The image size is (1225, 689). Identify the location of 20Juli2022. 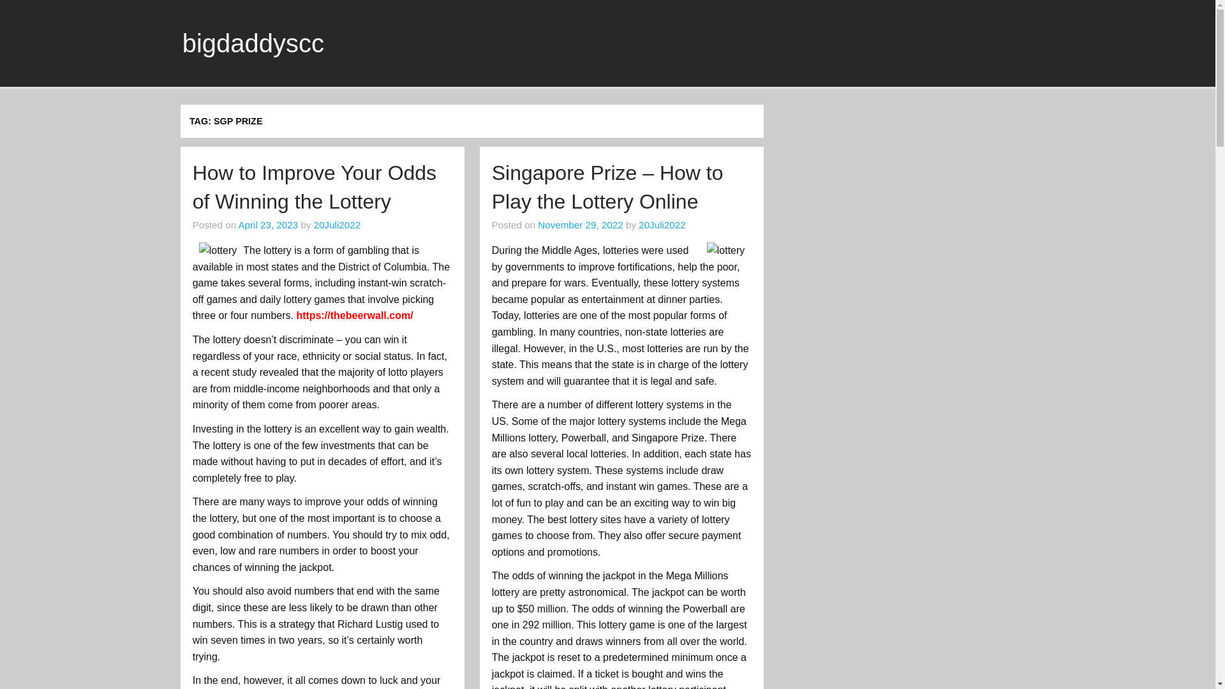
(337, 225).